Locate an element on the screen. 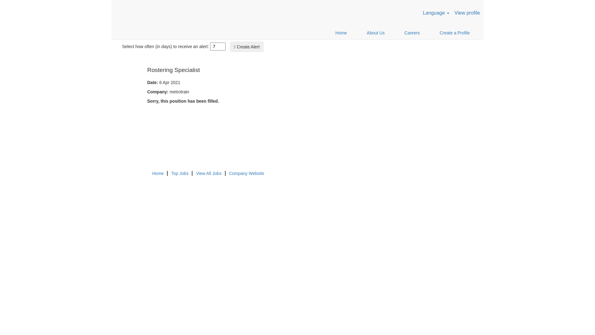  Careers is located at coordinates (412, 33).